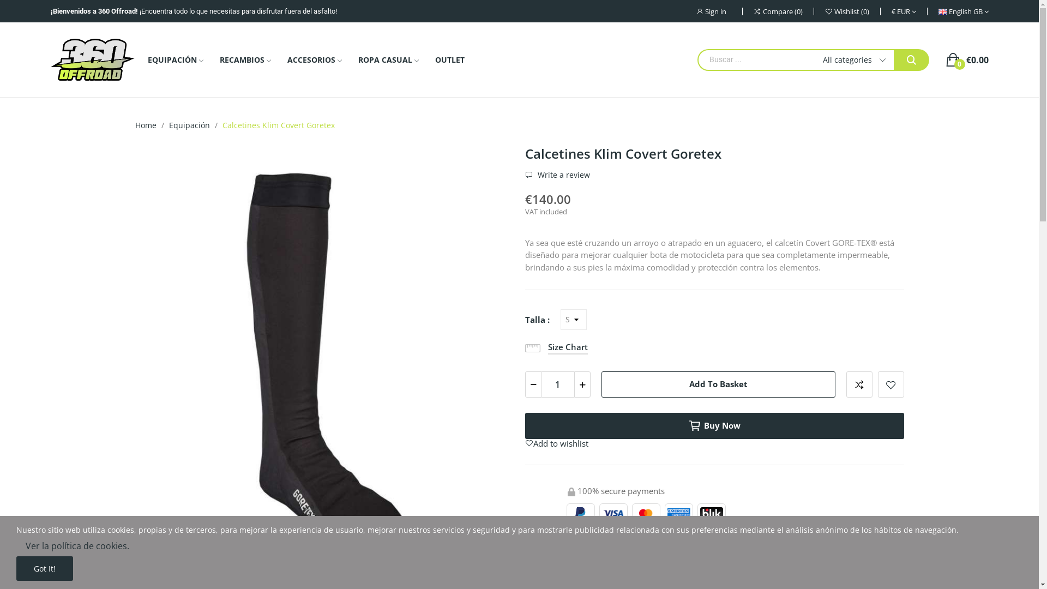 This screenshot has width=1047, height=589. Describe the element at coordinates (778, 11) in the screenshot. I see `Compare 0` at that location.